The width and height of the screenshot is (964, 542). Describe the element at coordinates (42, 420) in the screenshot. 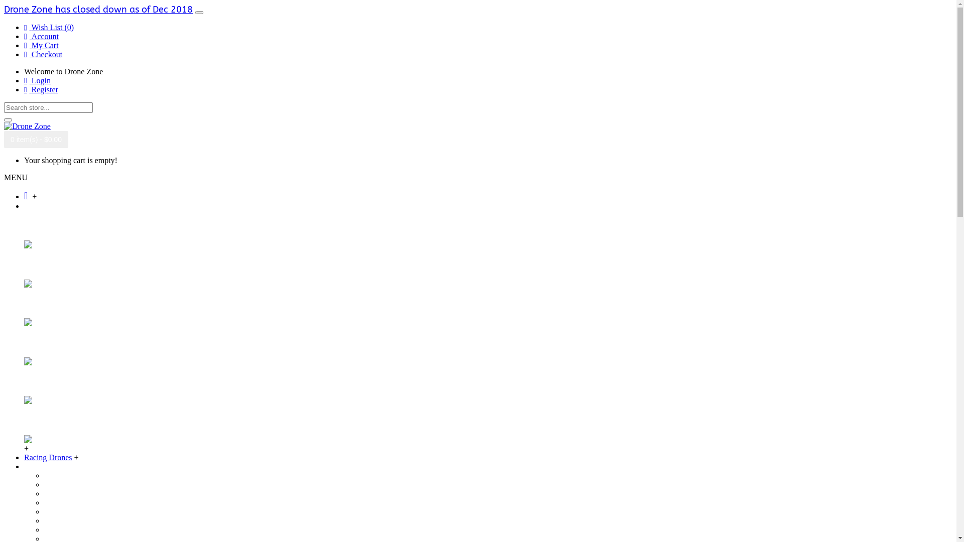

I see `Inspire 2` at that location.